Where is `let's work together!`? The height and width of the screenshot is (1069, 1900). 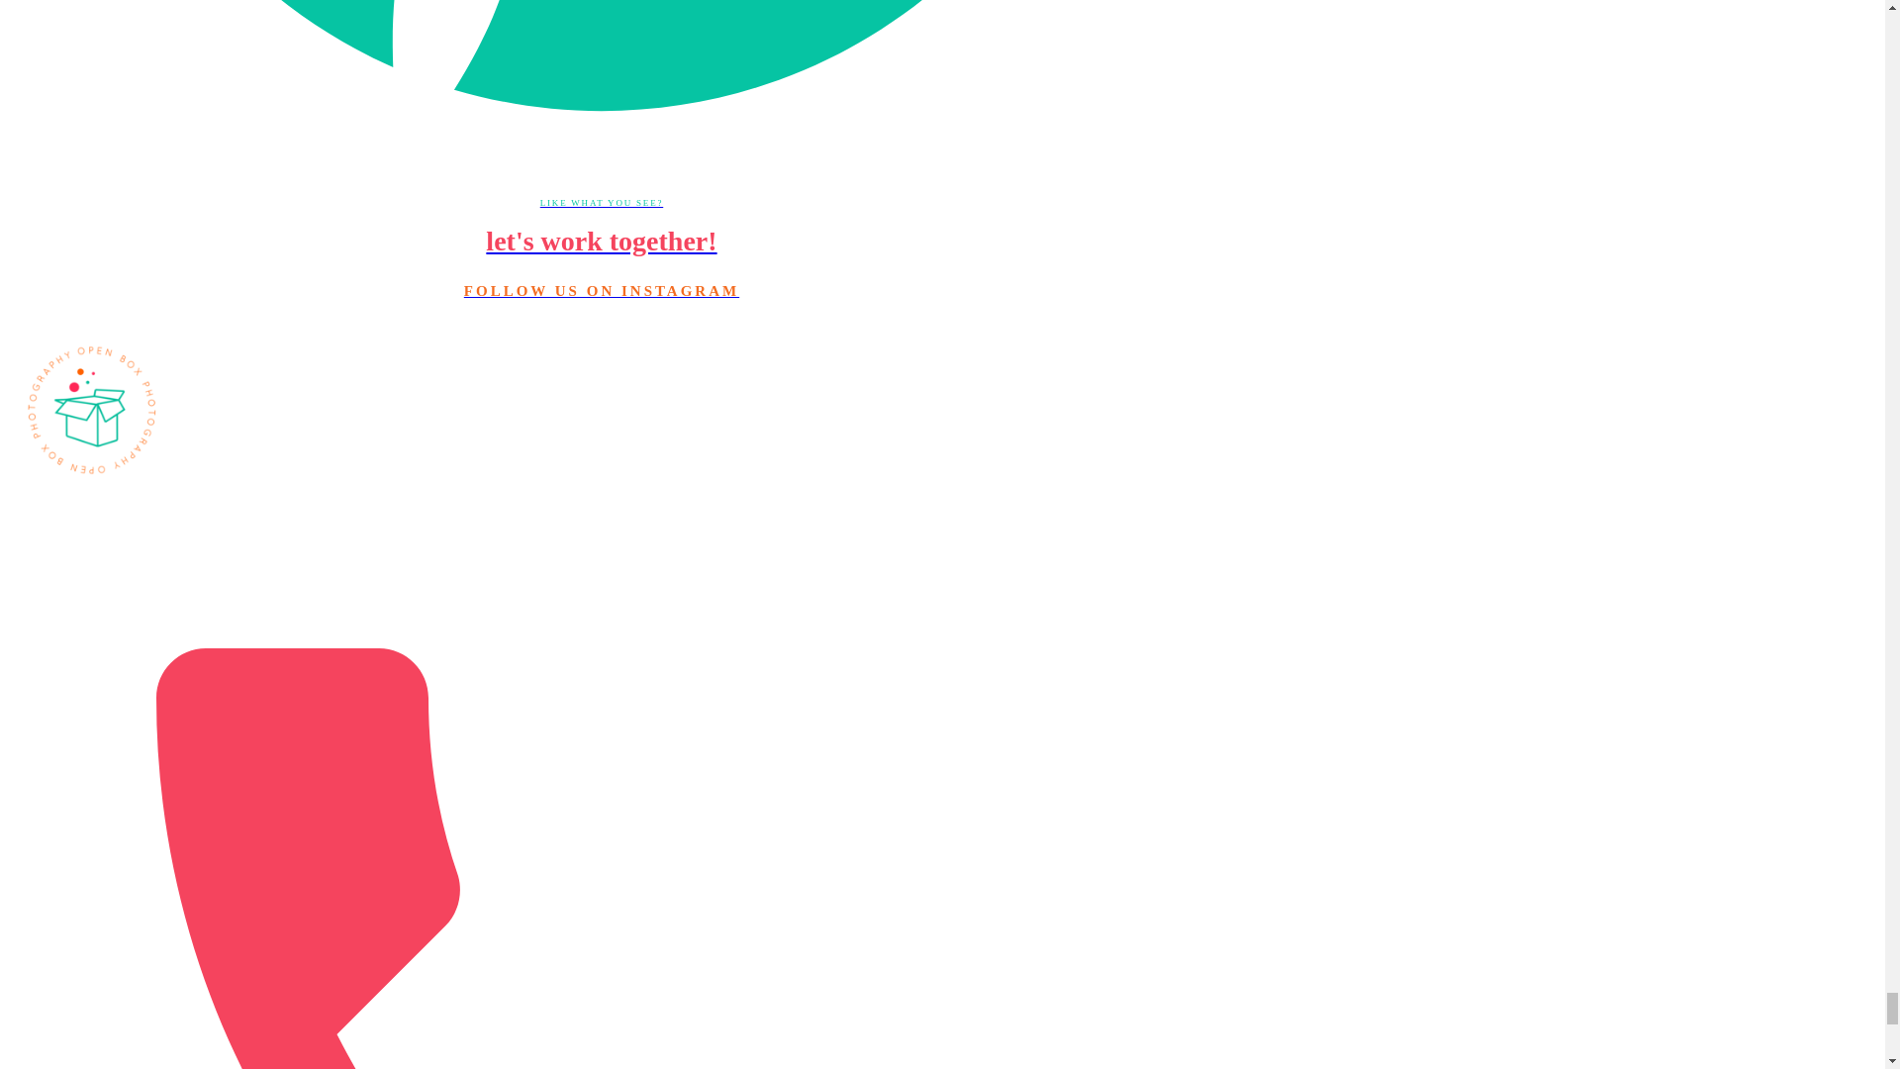
let's work together! is located at coordinates (601, 242).